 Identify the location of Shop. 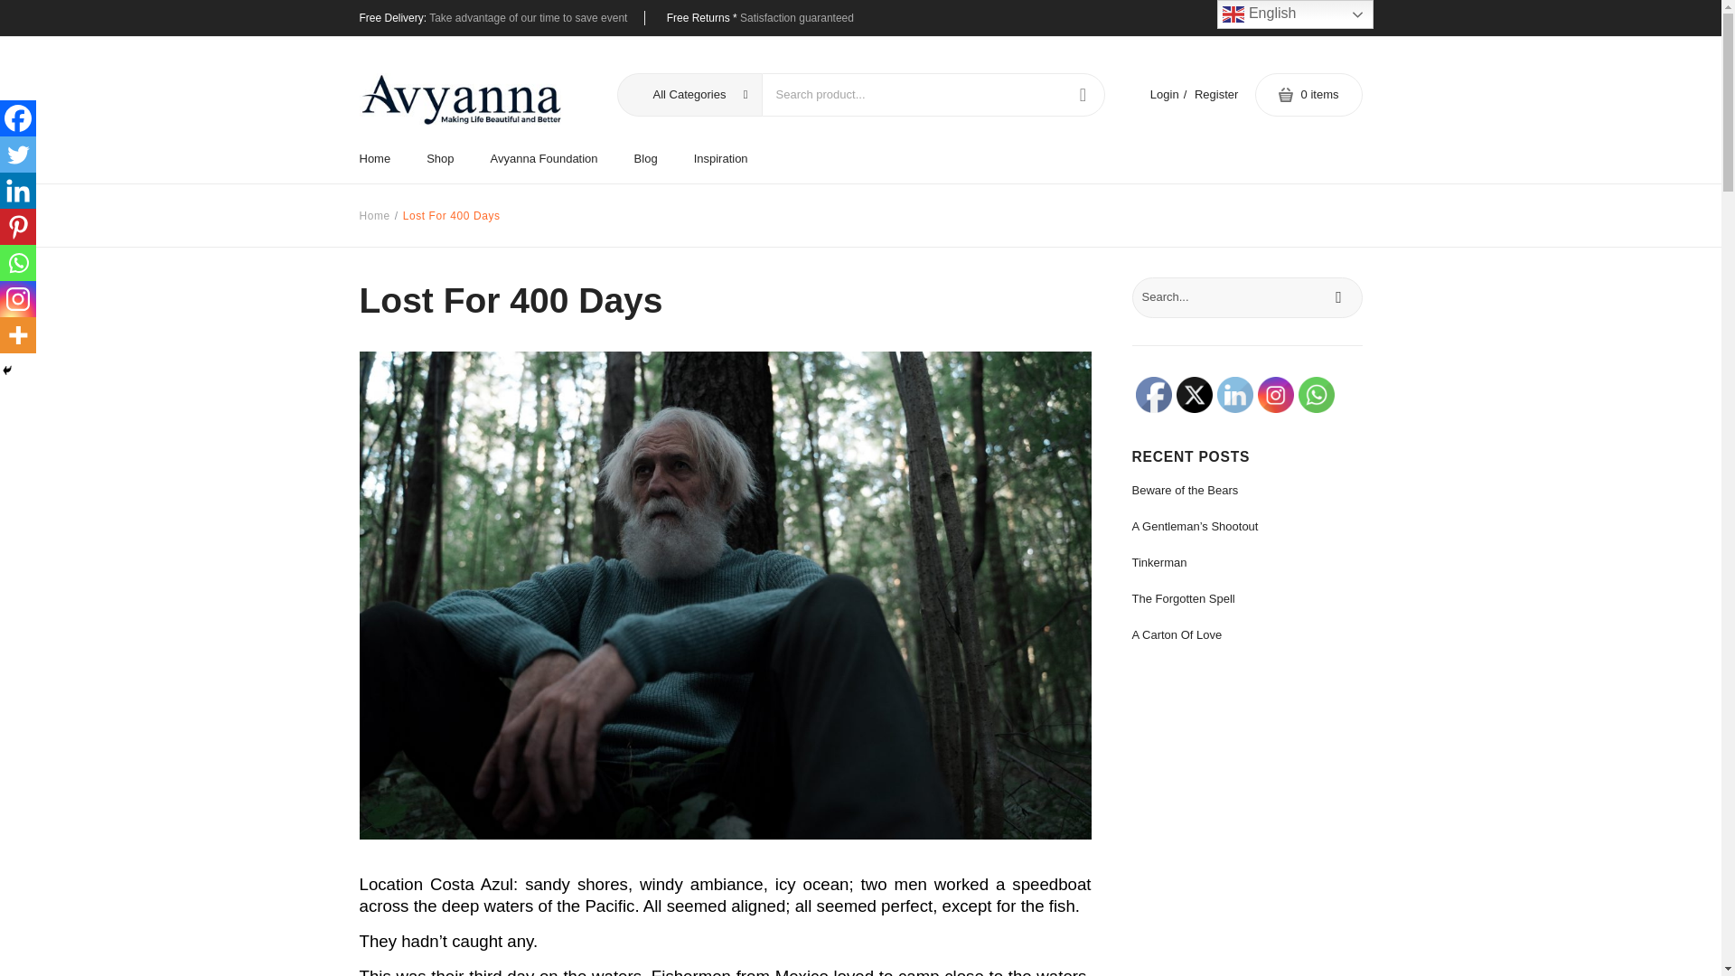
(439, 159).